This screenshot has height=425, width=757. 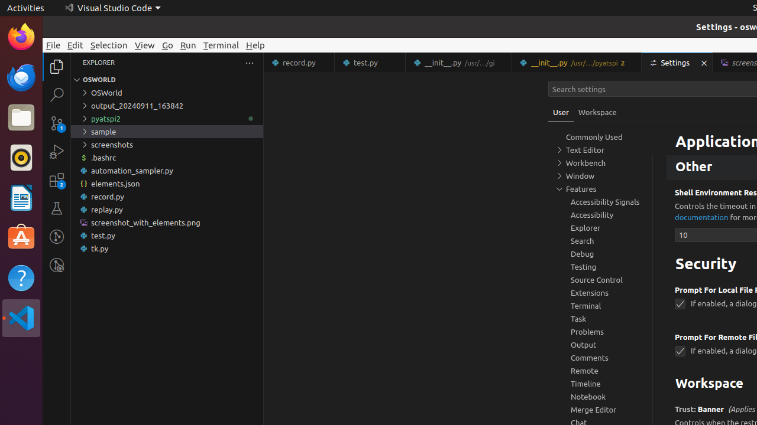 I want to click on test.py, so click(x=167, y=236).